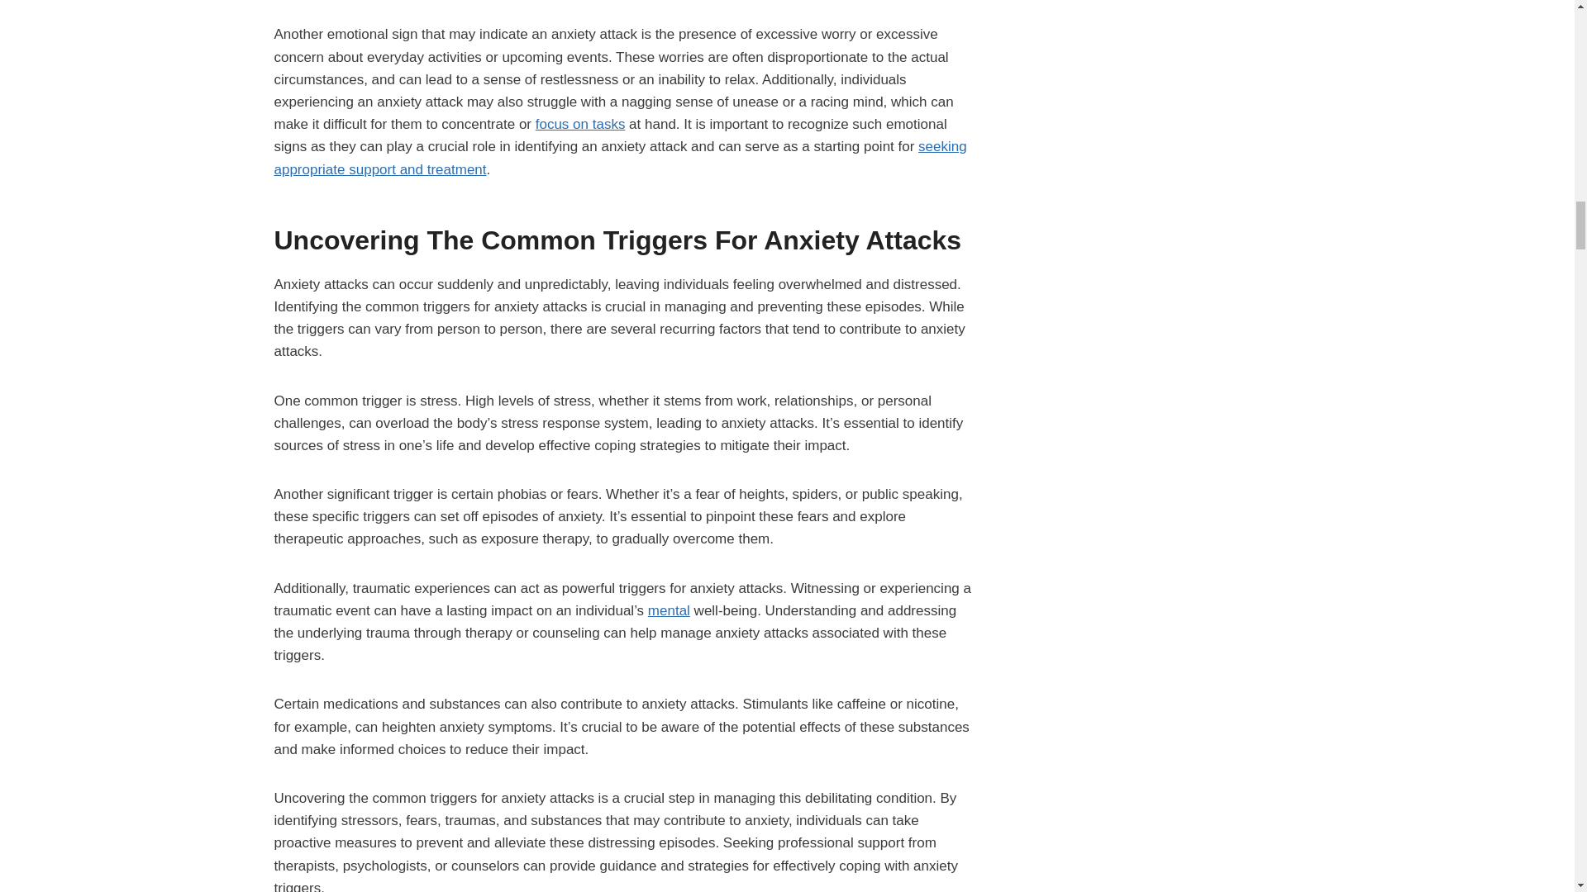  What do you see at coordinates (620, 157) in the screenshot?
I see `seeking appropriate support and treatment` at bounding box center [620, 157].